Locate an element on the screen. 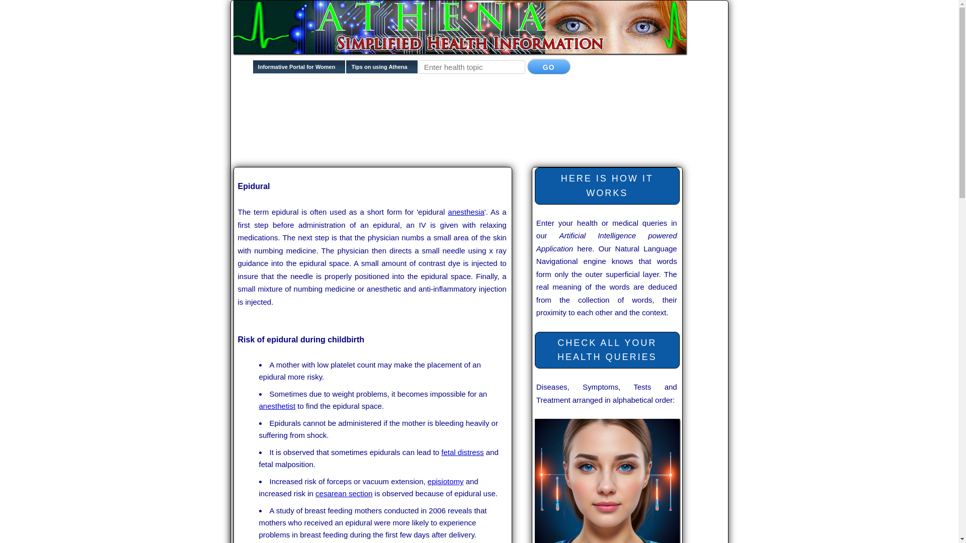  Tips on using Athena is located at coordinates (381, 69).